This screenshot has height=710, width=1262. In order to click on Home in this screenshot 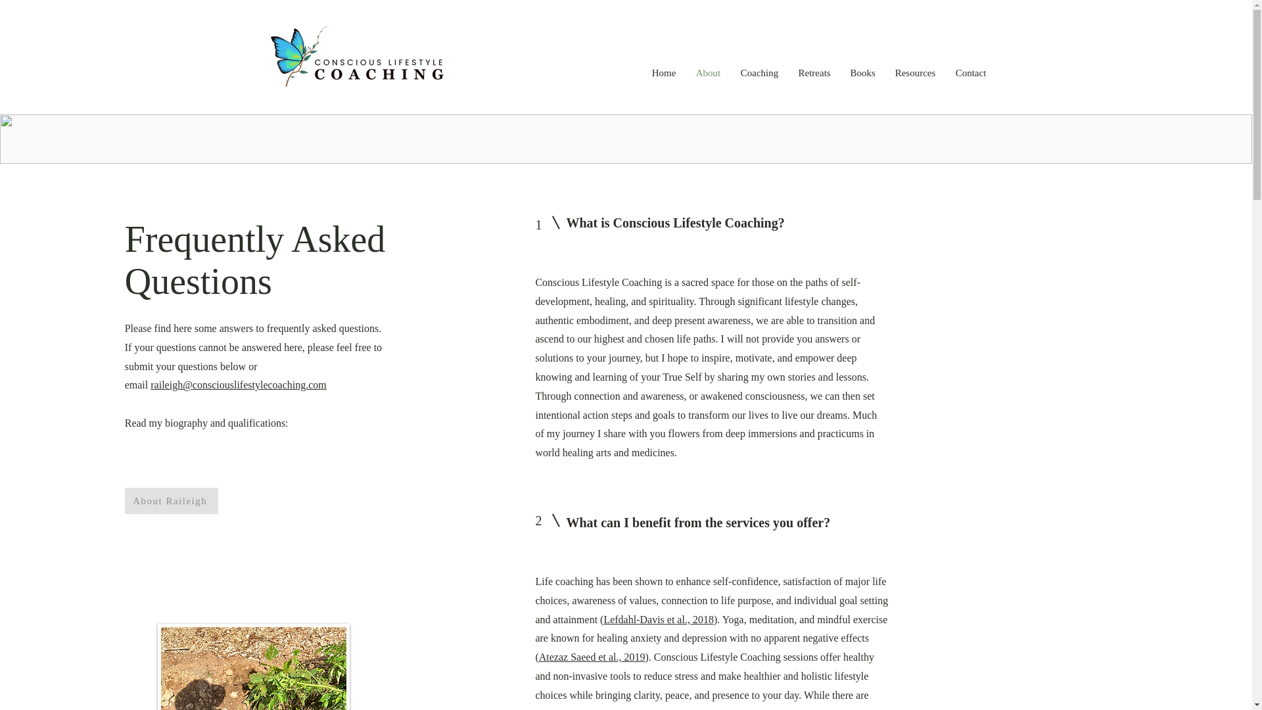, I will do `click(663, 72)`.